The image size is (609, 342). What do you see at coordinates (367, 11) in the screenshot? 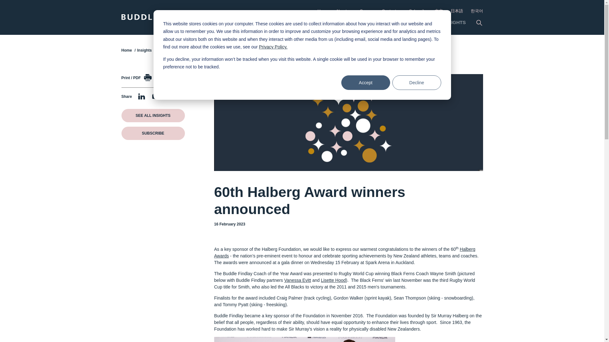
I see `Careers` at bounding box center [367, 11].